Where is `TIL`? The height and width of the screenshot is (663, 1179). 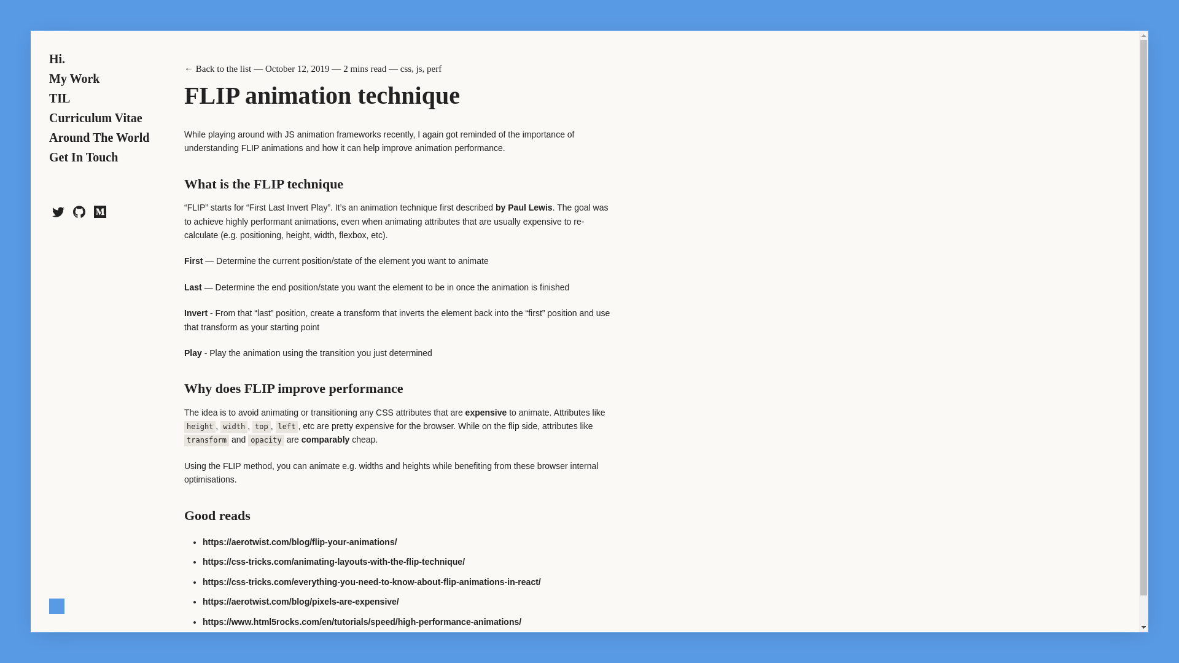
TIL is located at coordinates (59, 98).